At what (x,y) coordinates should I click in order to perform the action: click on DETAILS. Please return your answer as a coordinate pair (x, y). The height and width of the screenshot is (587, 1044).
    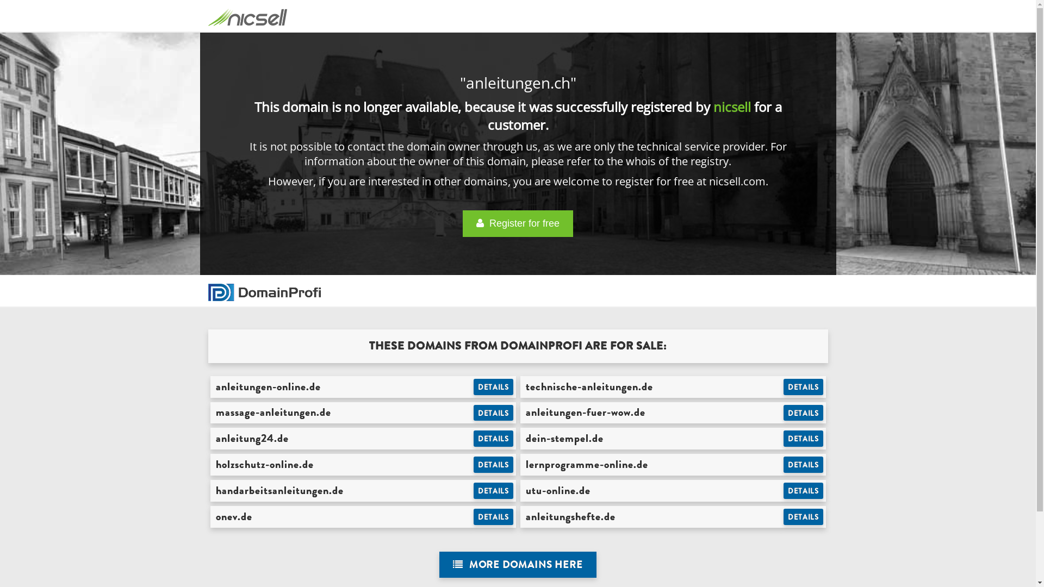
    Looking at the image, I should click on (494, 387).